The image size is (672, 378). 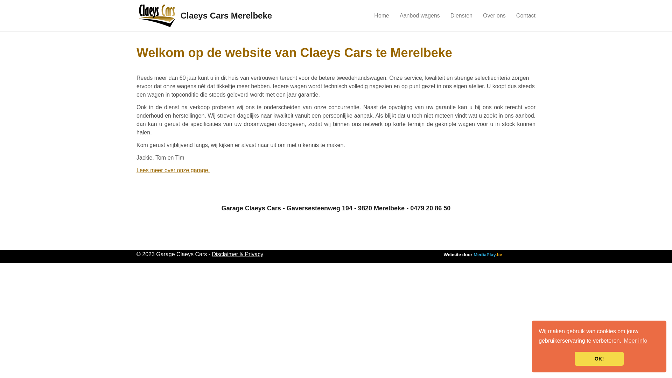 I want to click on Aanbod wagens, so click(x=420, y=16).